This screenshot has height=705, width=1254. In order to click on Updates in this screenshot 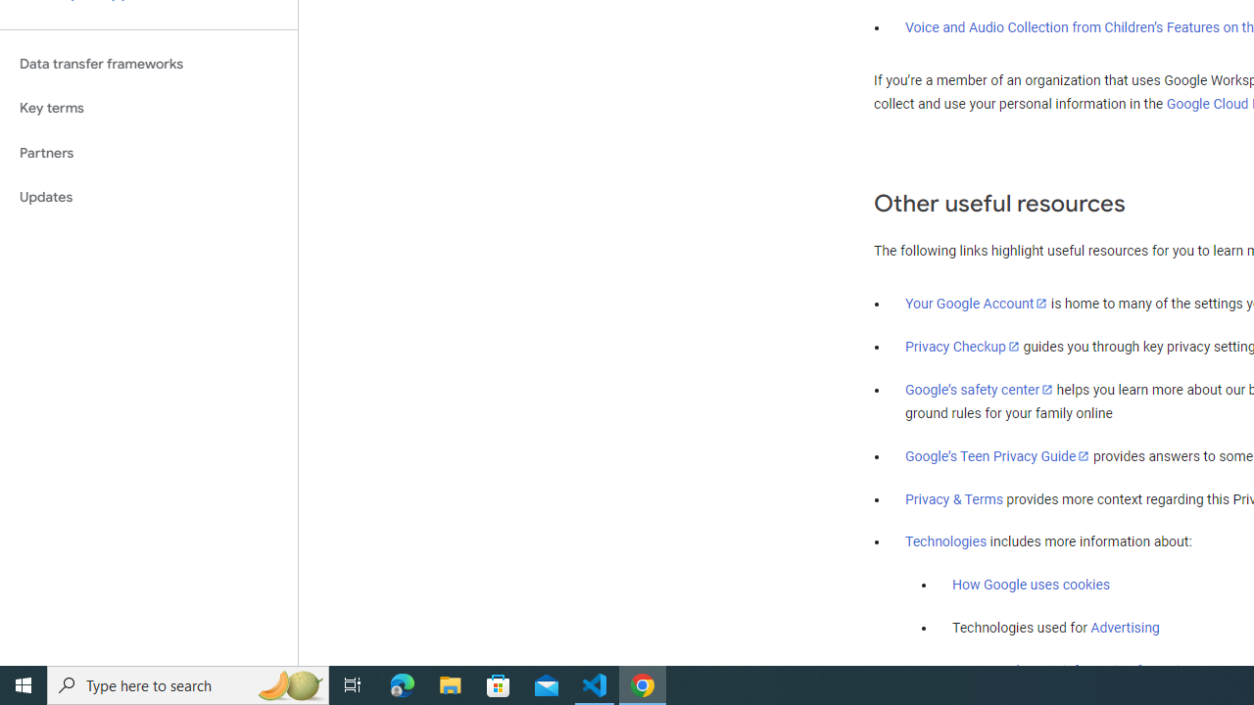, I will do `click(149, 198)`.